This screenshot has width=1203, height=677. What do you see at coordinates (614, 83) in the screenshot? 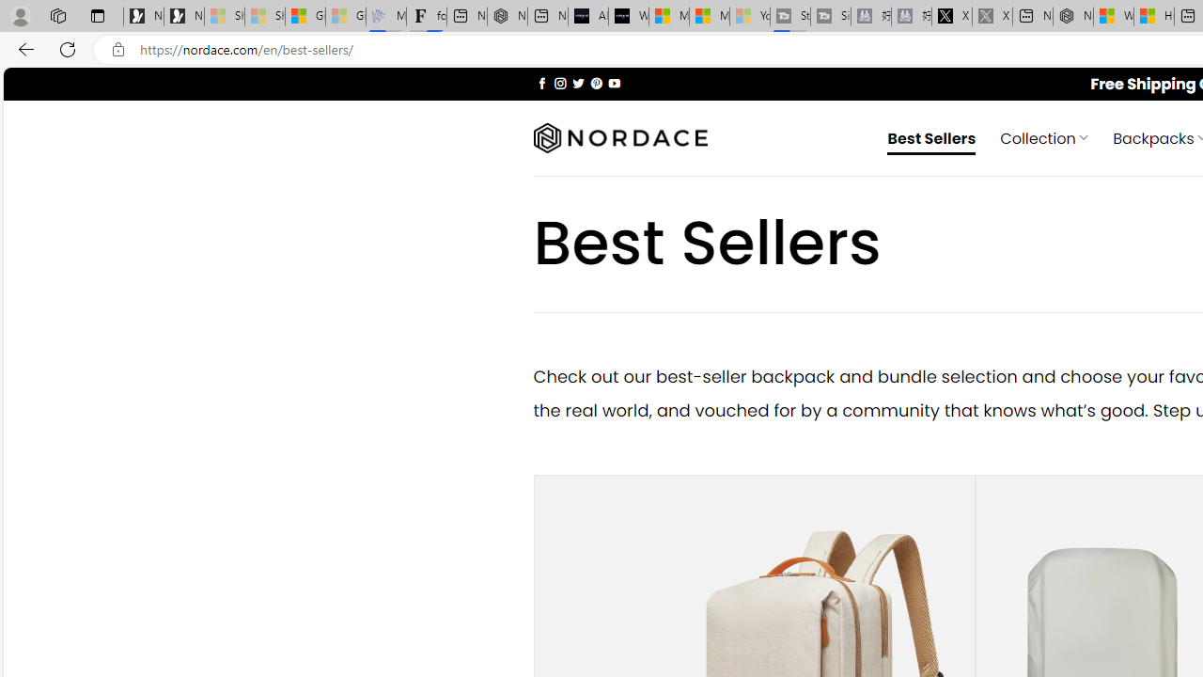
I see `Follow on YouTube` at bounding box center [614, 83].